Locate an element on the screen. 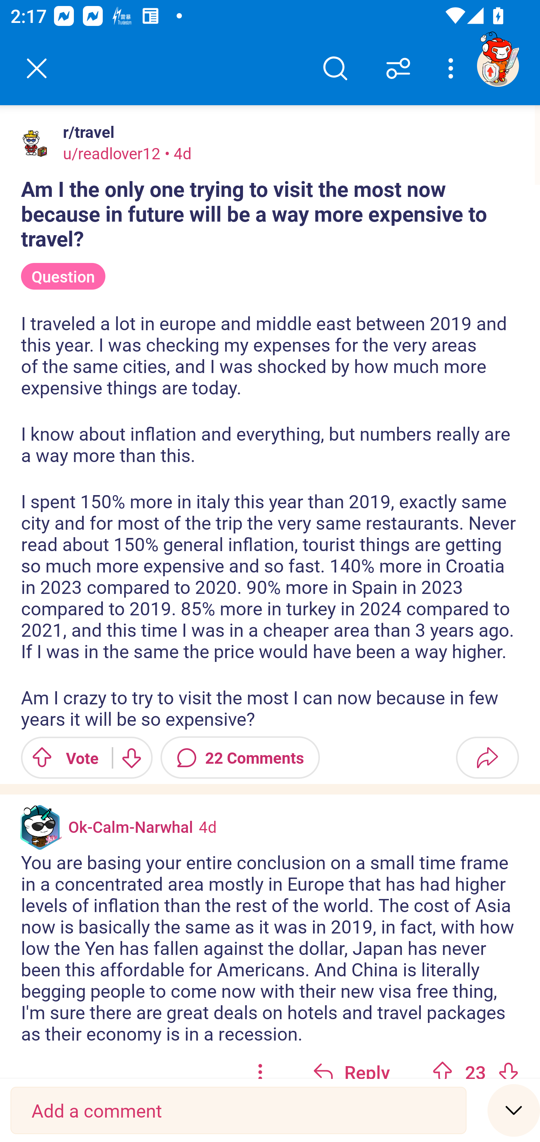  options is located at coordinates (260, 1062).